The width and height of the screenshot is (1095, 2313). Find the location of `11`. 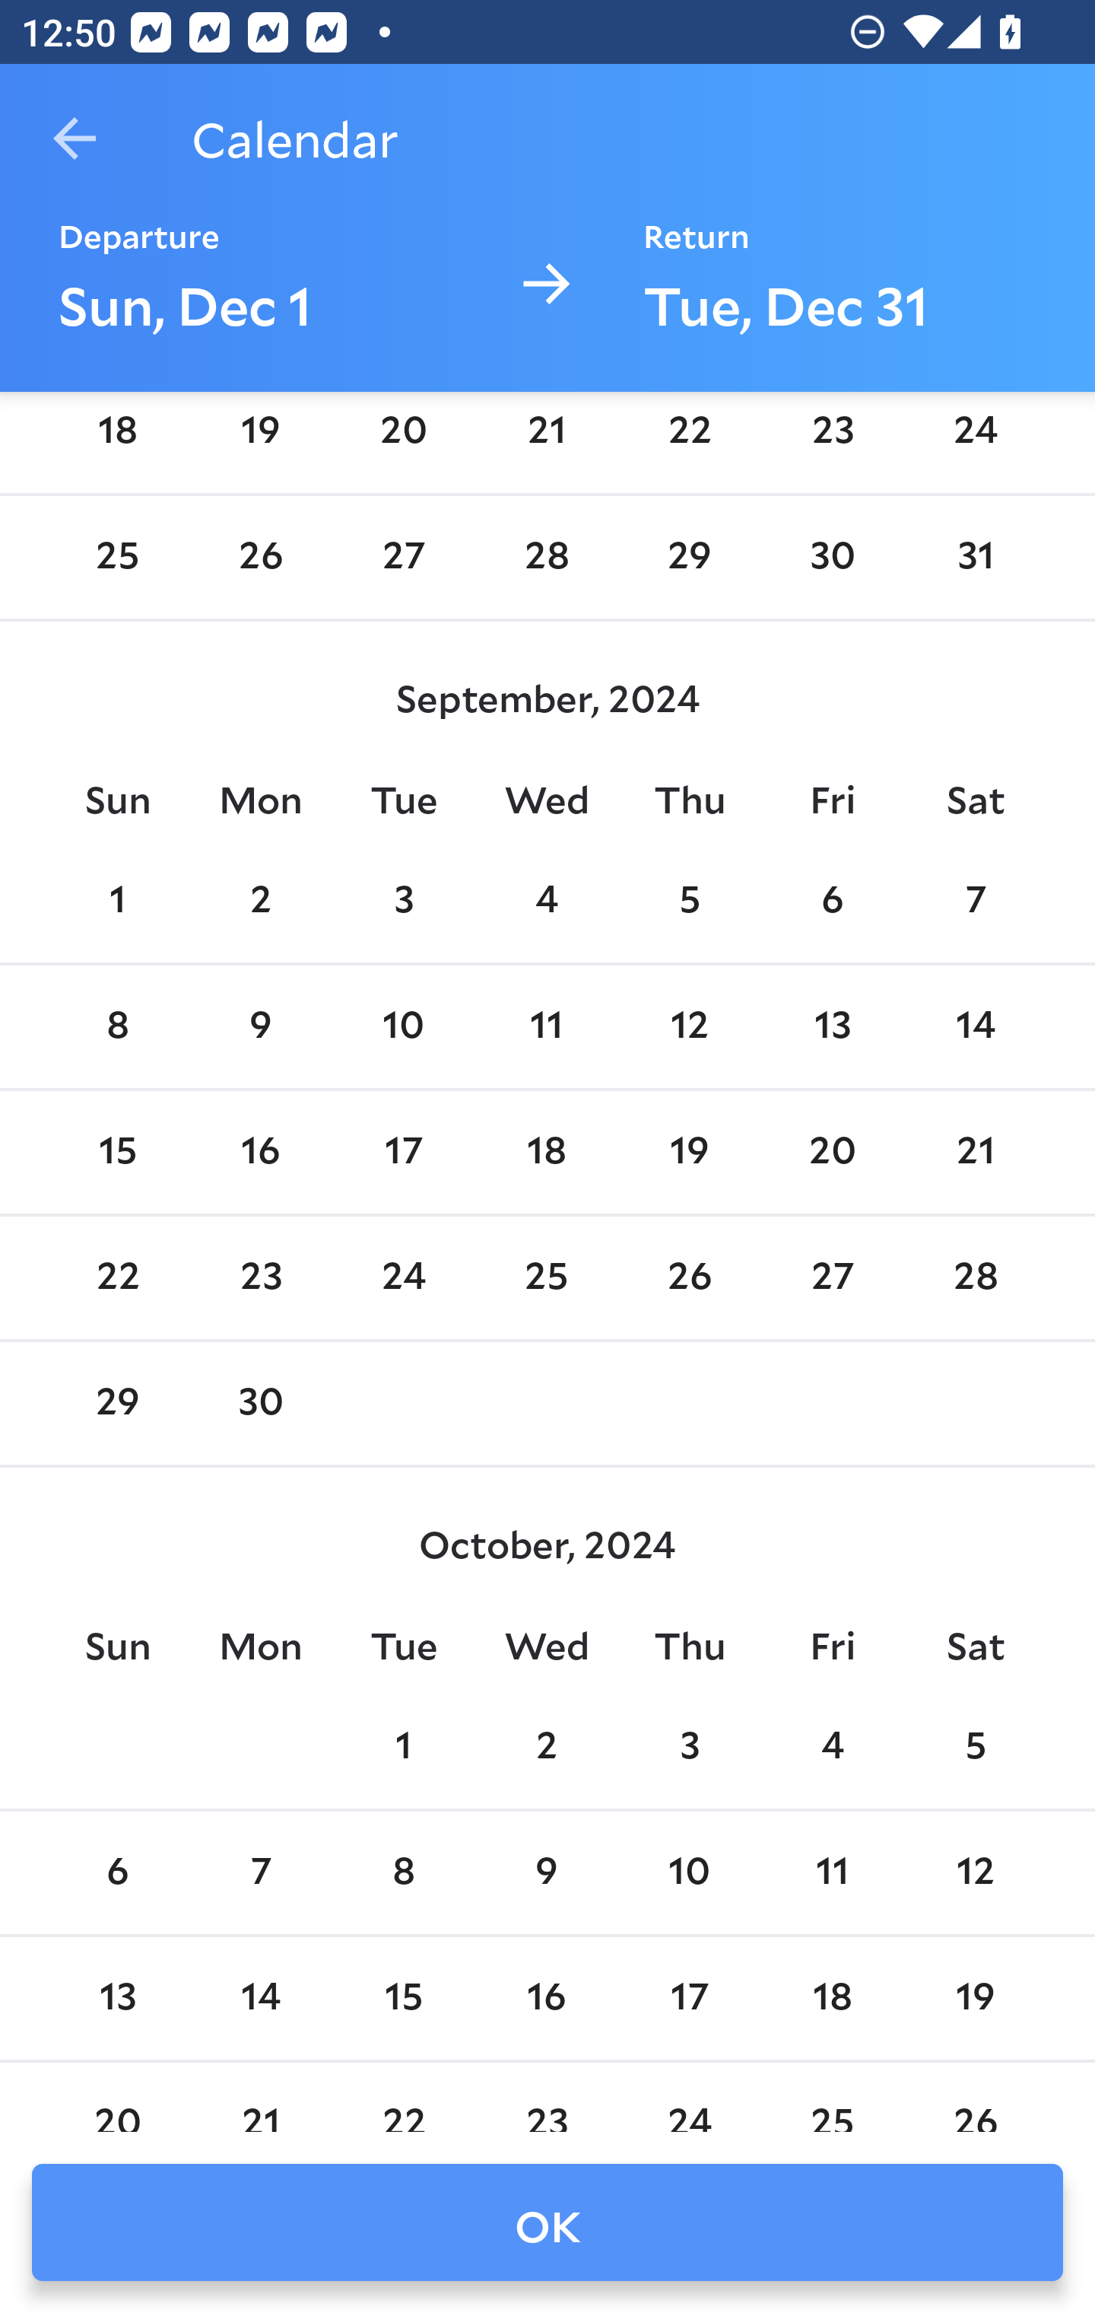

11 is located at coordinates (832, 1873).